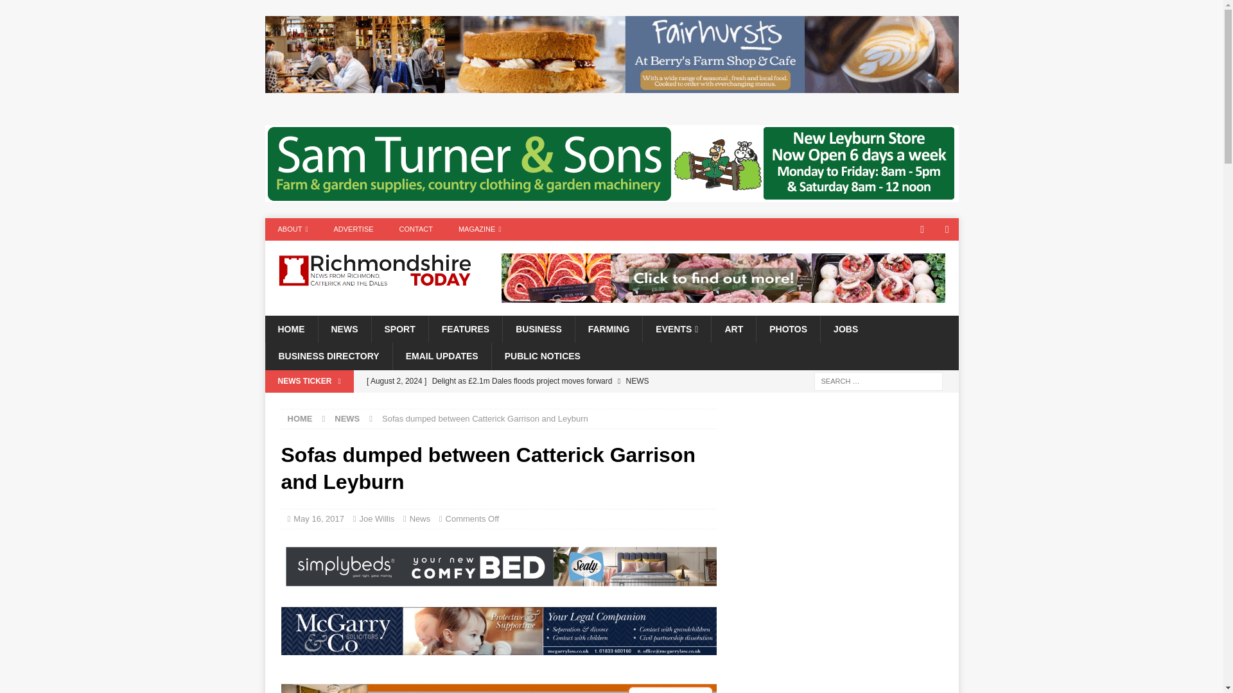 This screenshot has width=1233, height=693. Describe the element at coordinates (328, 355) in the screenshot. I see `BUSINESS DIRECTORY` at that location.